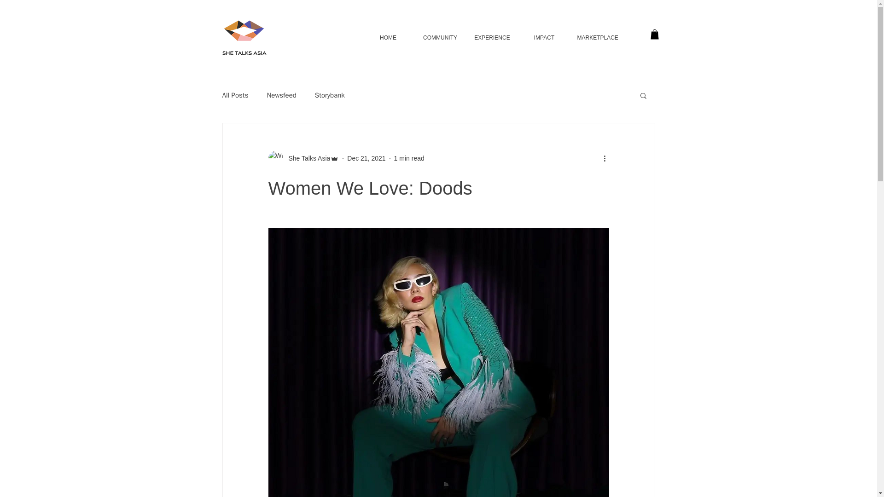 The image size is (884, 497). What do you see at coordinates (366, 158) in the screenshot?
I see `Dec 21, 2021` at bounding box center [366, 158].